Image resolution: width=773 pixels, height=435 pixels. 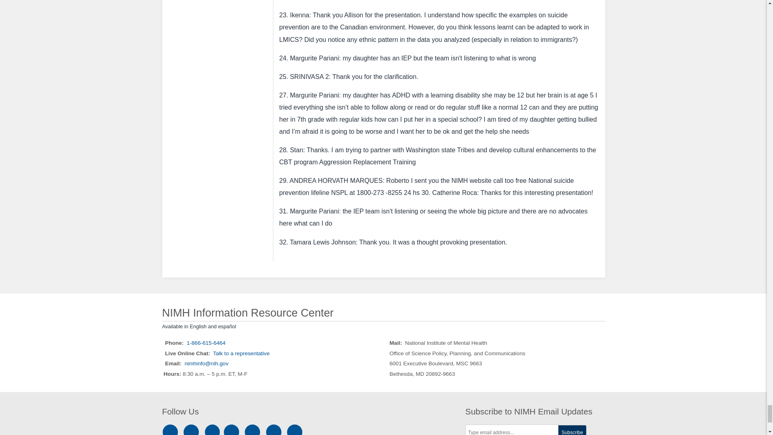 I want to click on NIMH LinkedIn, so click(x=213, y=432).